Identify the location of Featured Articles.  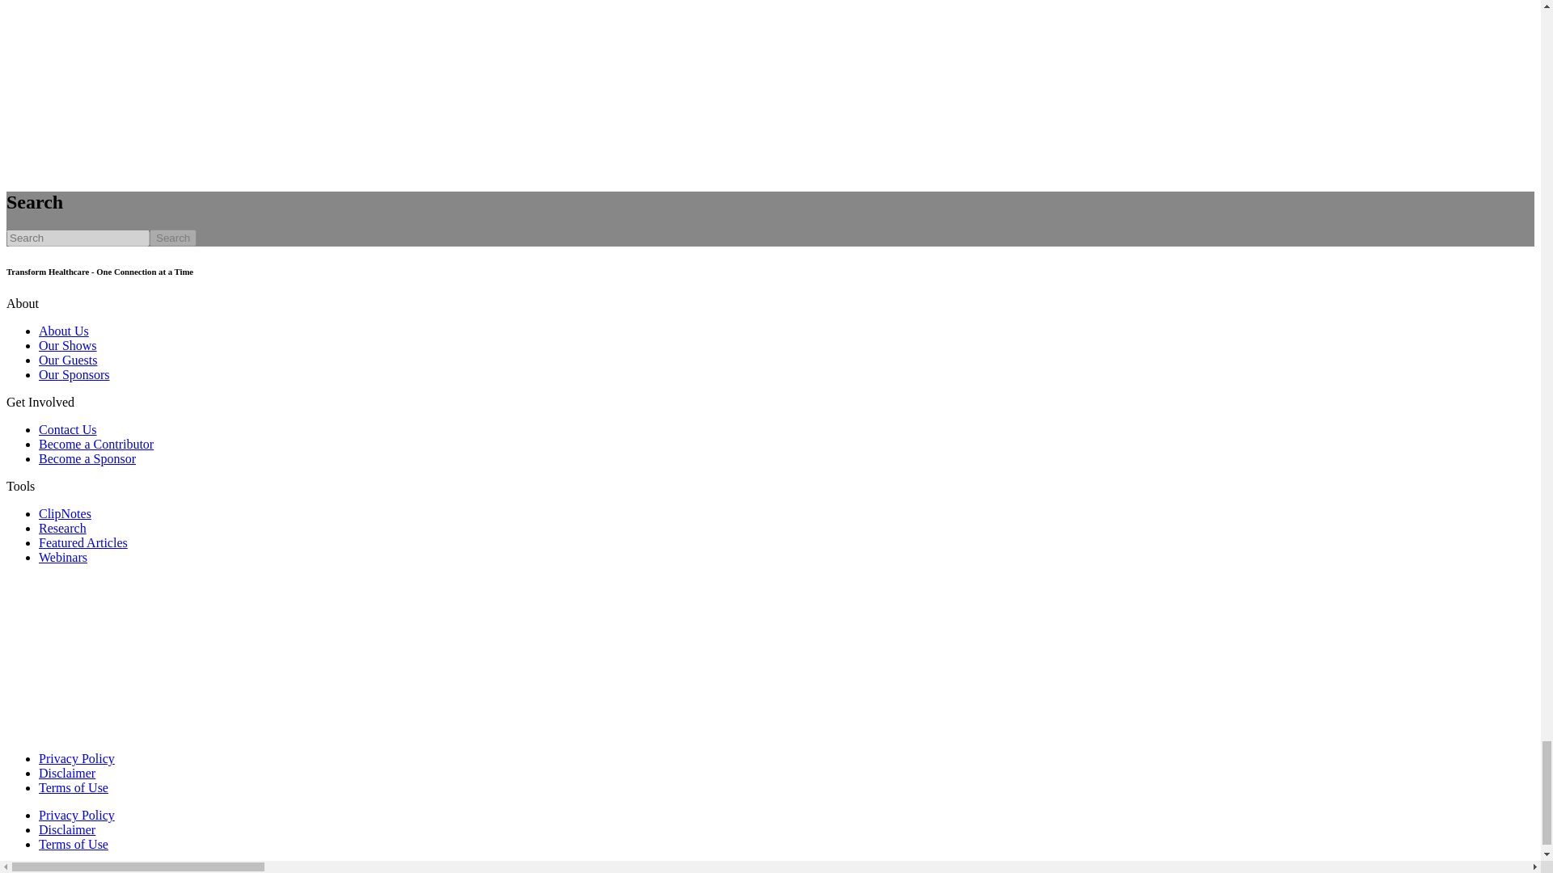
(83, 543).